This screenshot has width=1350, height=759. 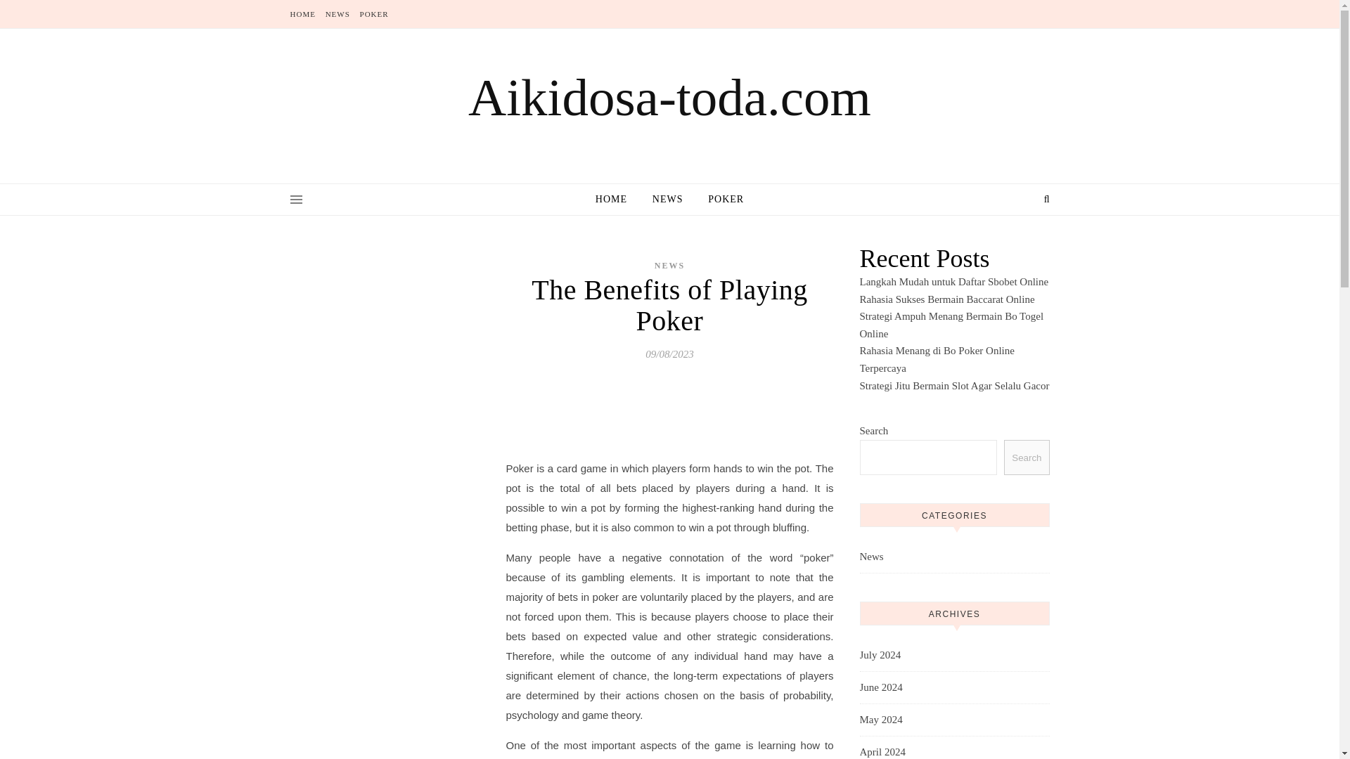 I want to click on Strategi Jitu Bermain Slot Agar Selalu Gacor, so click(x=953, y=386).